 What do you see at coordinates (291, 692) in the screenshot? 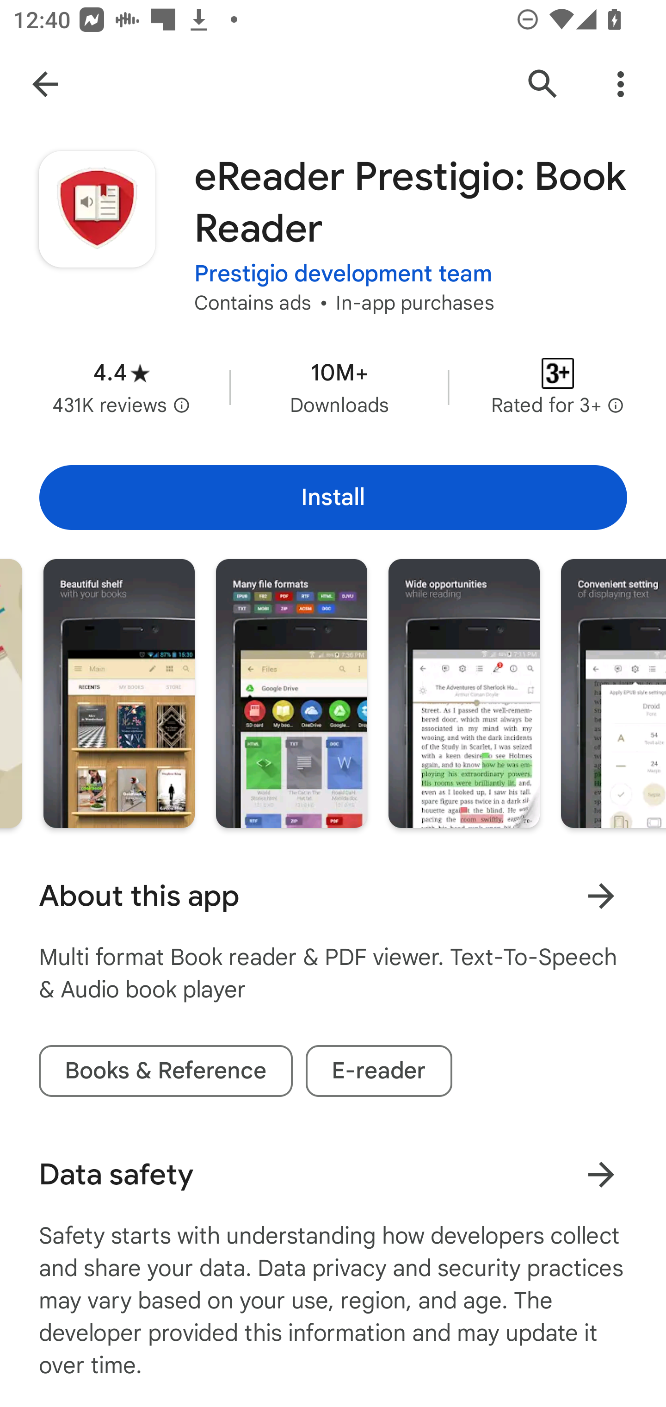
I see `Screenshot "2" of "8"` at bounding box center [291, 692].